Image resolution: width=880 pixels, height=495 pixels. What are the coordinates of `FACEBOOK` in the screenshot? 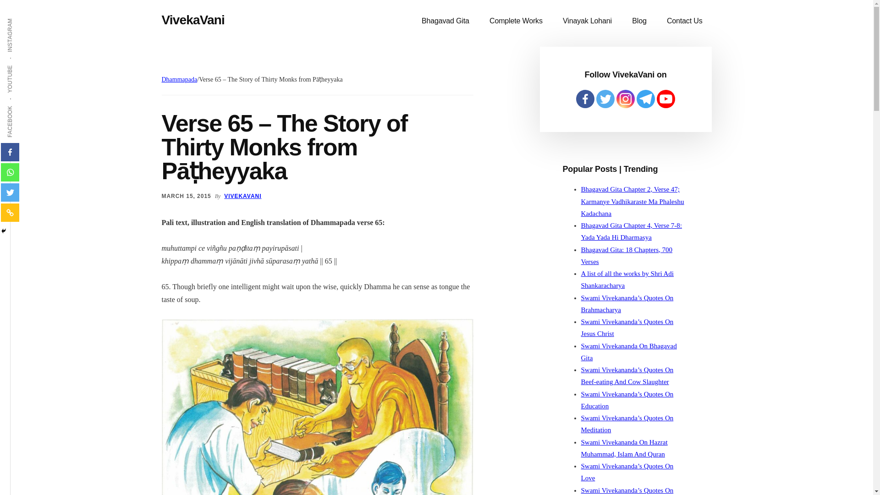 It's located at (27, 105).